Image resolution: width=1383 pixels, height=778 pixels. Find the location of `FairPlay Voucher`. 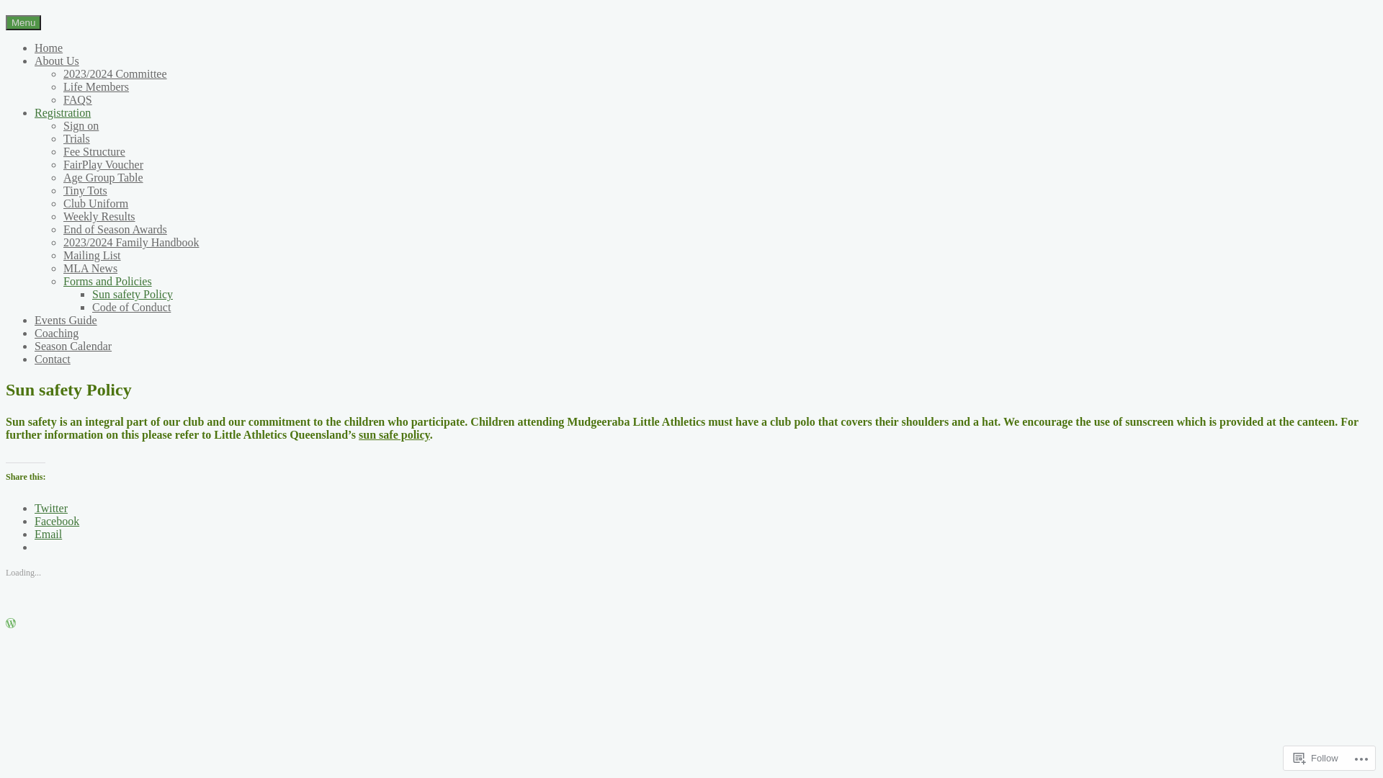

FairPlay Voucher is located at coordinates (104, 164).